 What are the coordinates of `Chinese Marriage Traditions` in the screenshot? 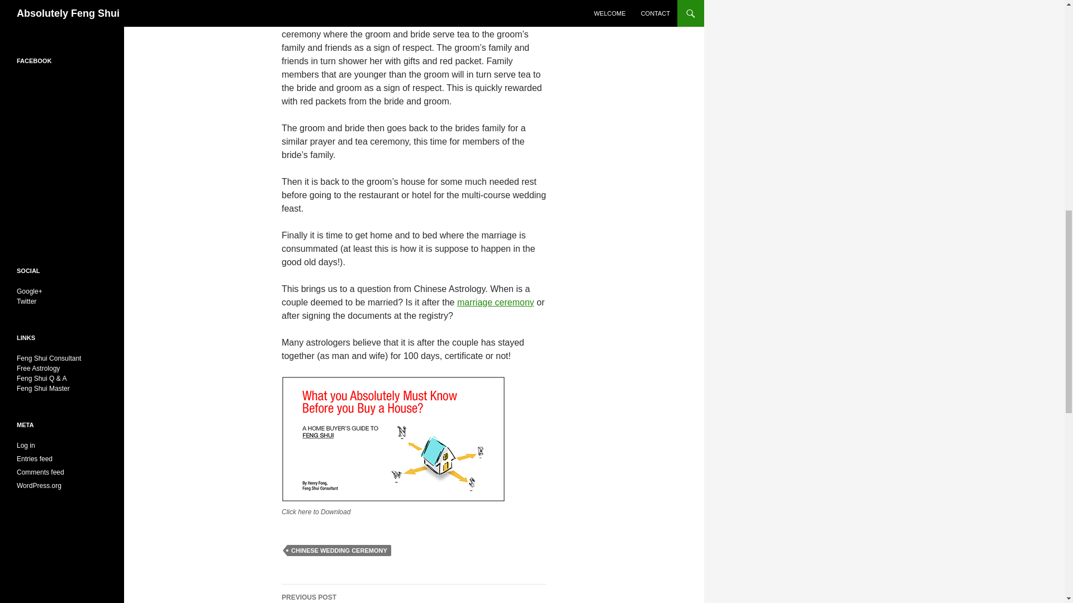 It's located at (495, 302).